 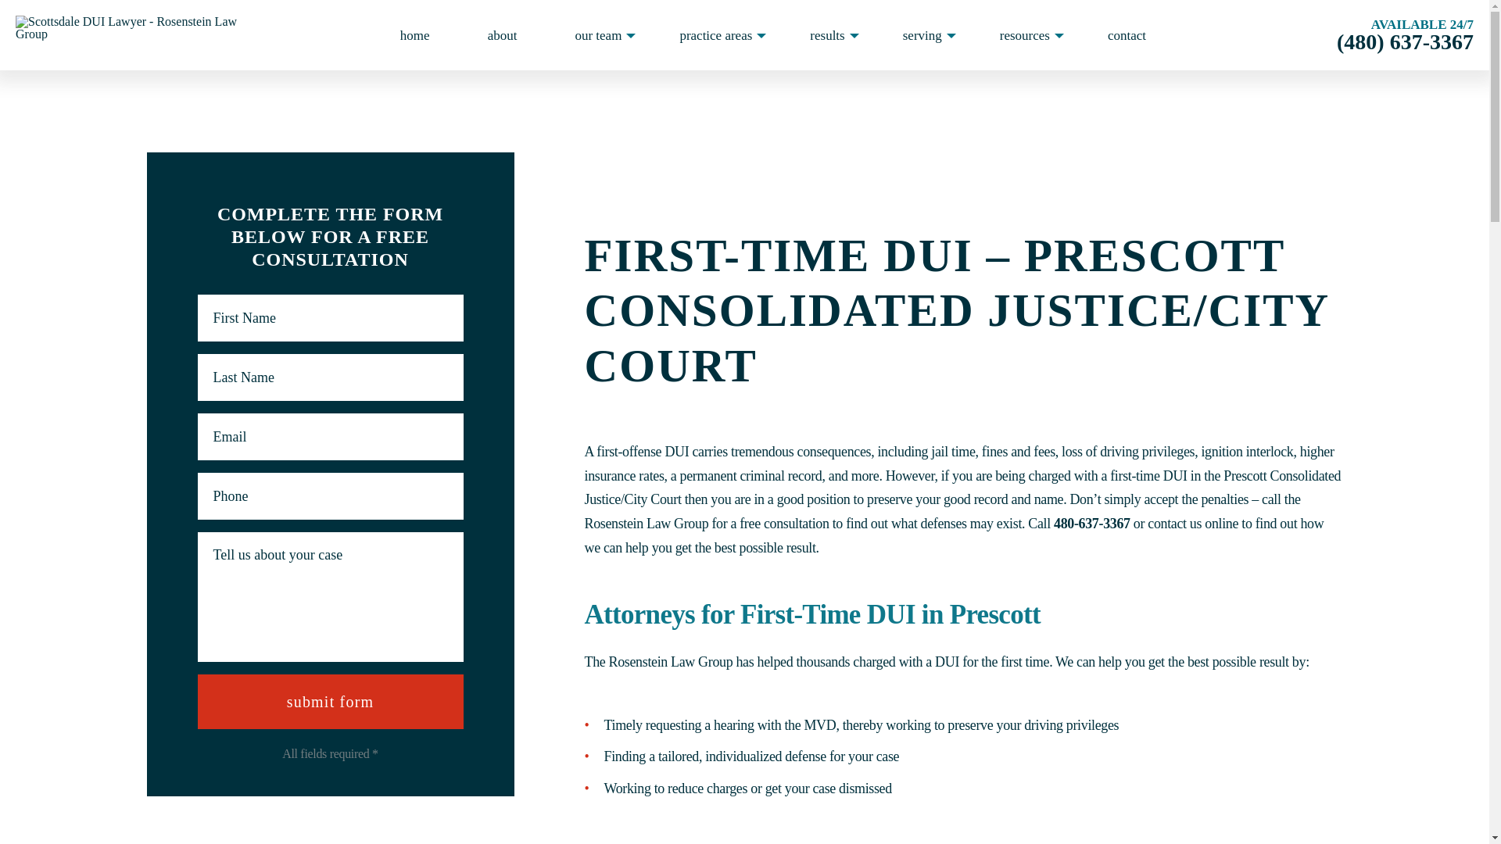 I want to click on contact, so click(x=1126, y=48).